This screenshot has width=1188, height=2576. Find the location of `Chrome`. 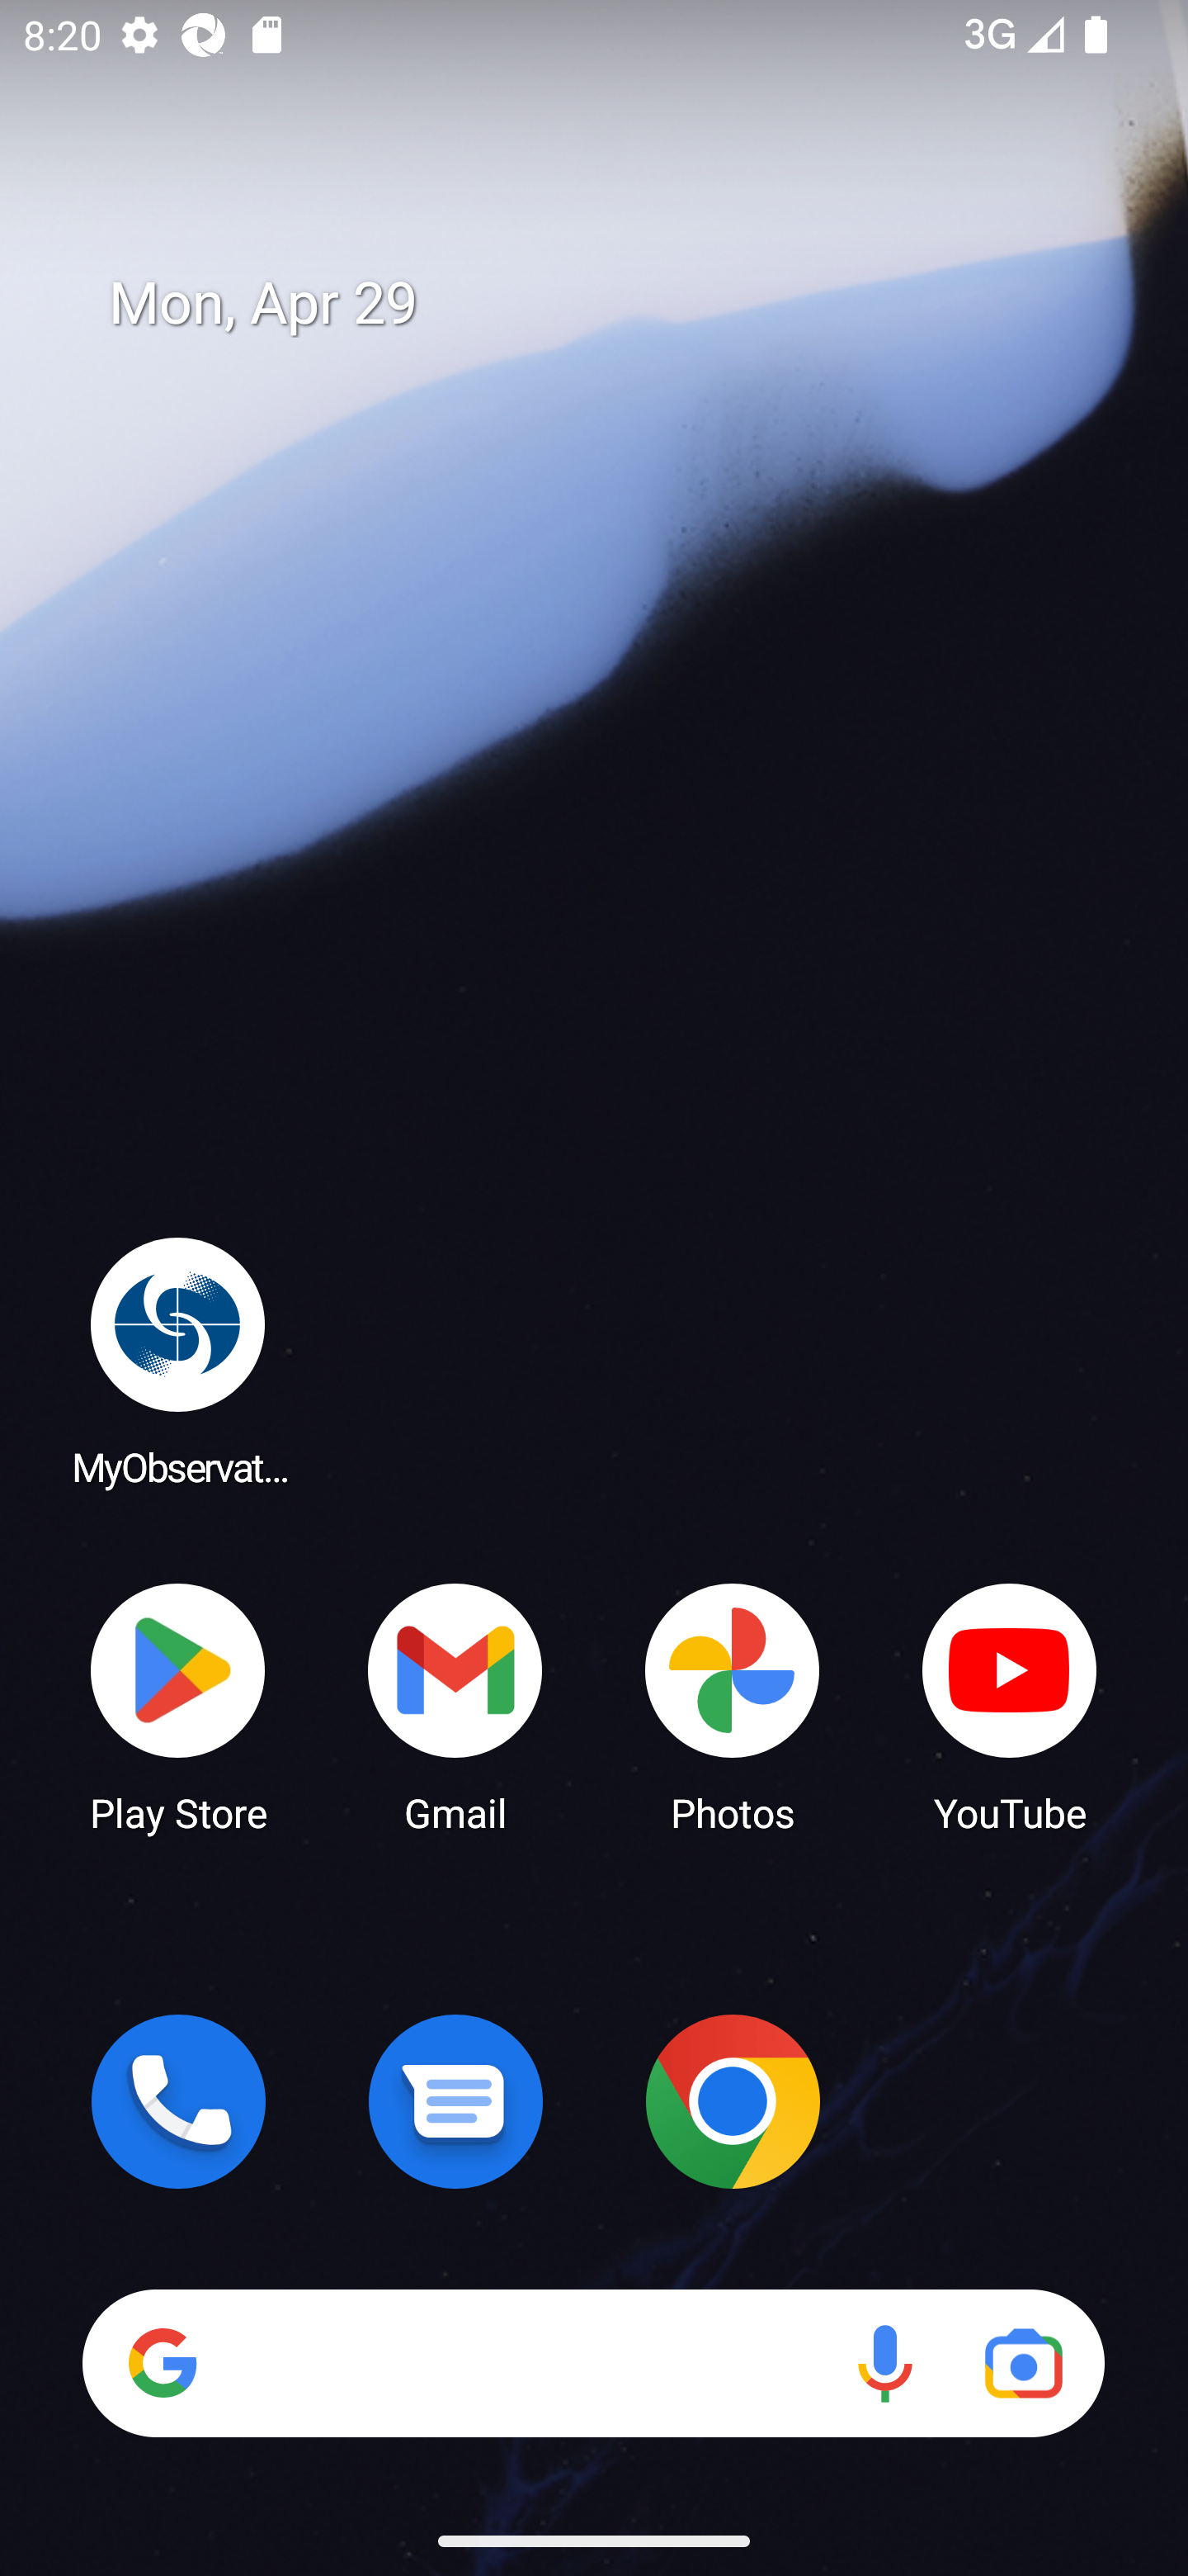

Chrome is located at coordinates (733, 2101).